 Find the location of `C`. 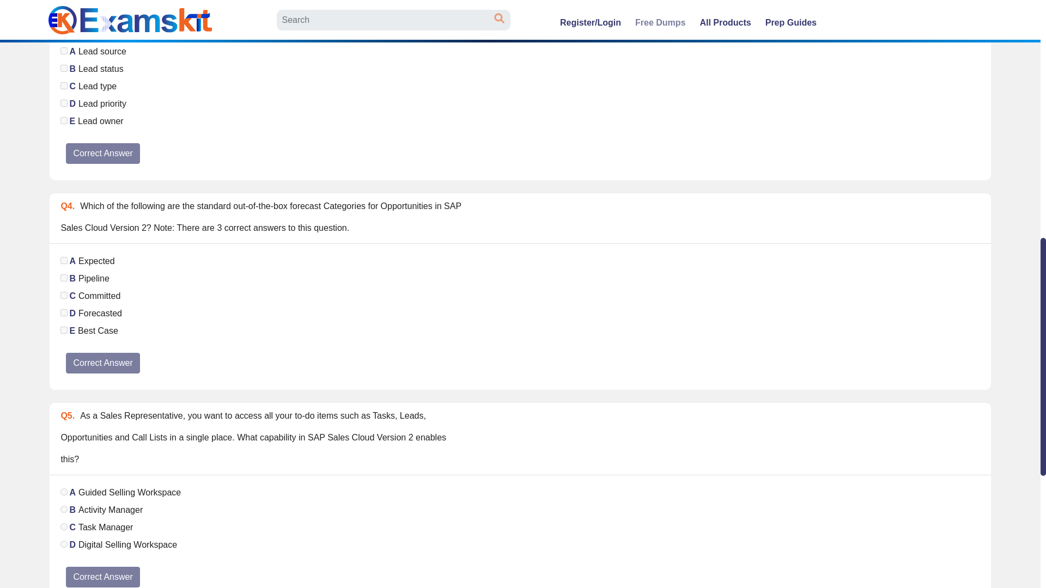

C is located at coordinates (64, 86).